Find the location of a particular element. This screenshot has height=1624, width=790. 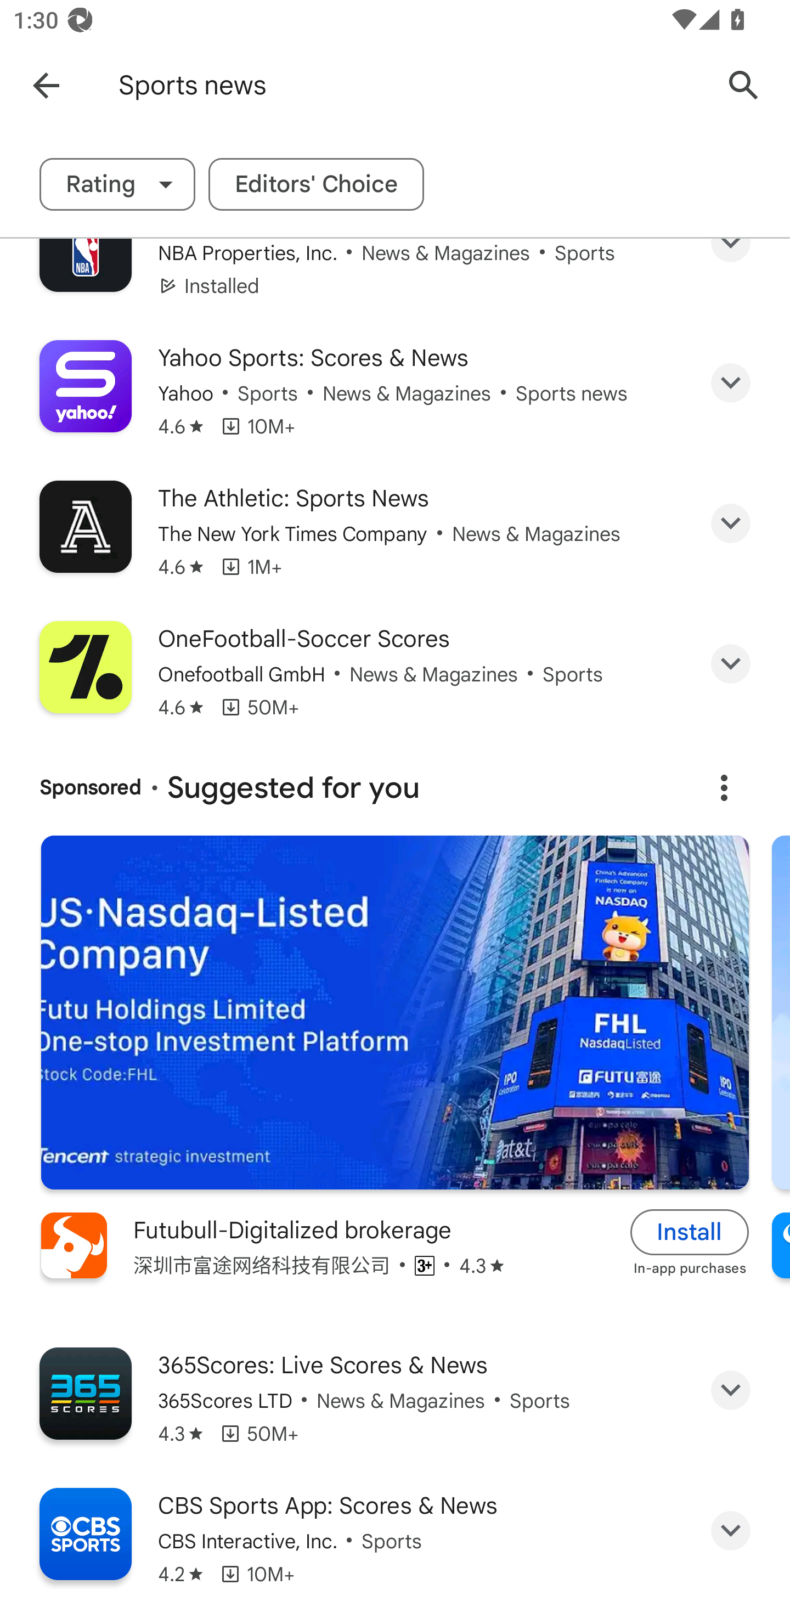

Editors' Choice - double tap to toggle the filter is located at coordinates (316, 184).